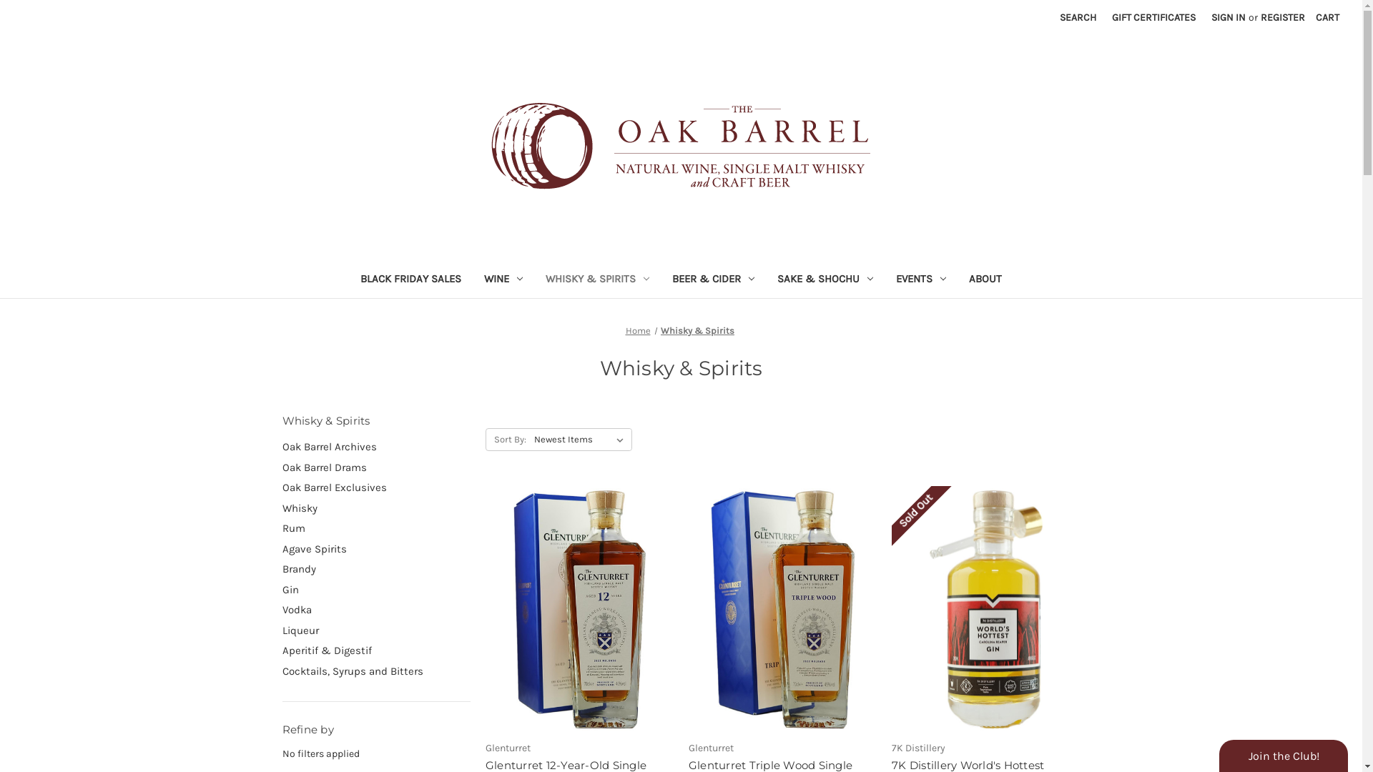 Image resolution: width=1373 pixels, height=772 pixels. What do you see at coordinates (376, 569) in the screenshot?
I see `Brandy` at bounding box center [376, 569].